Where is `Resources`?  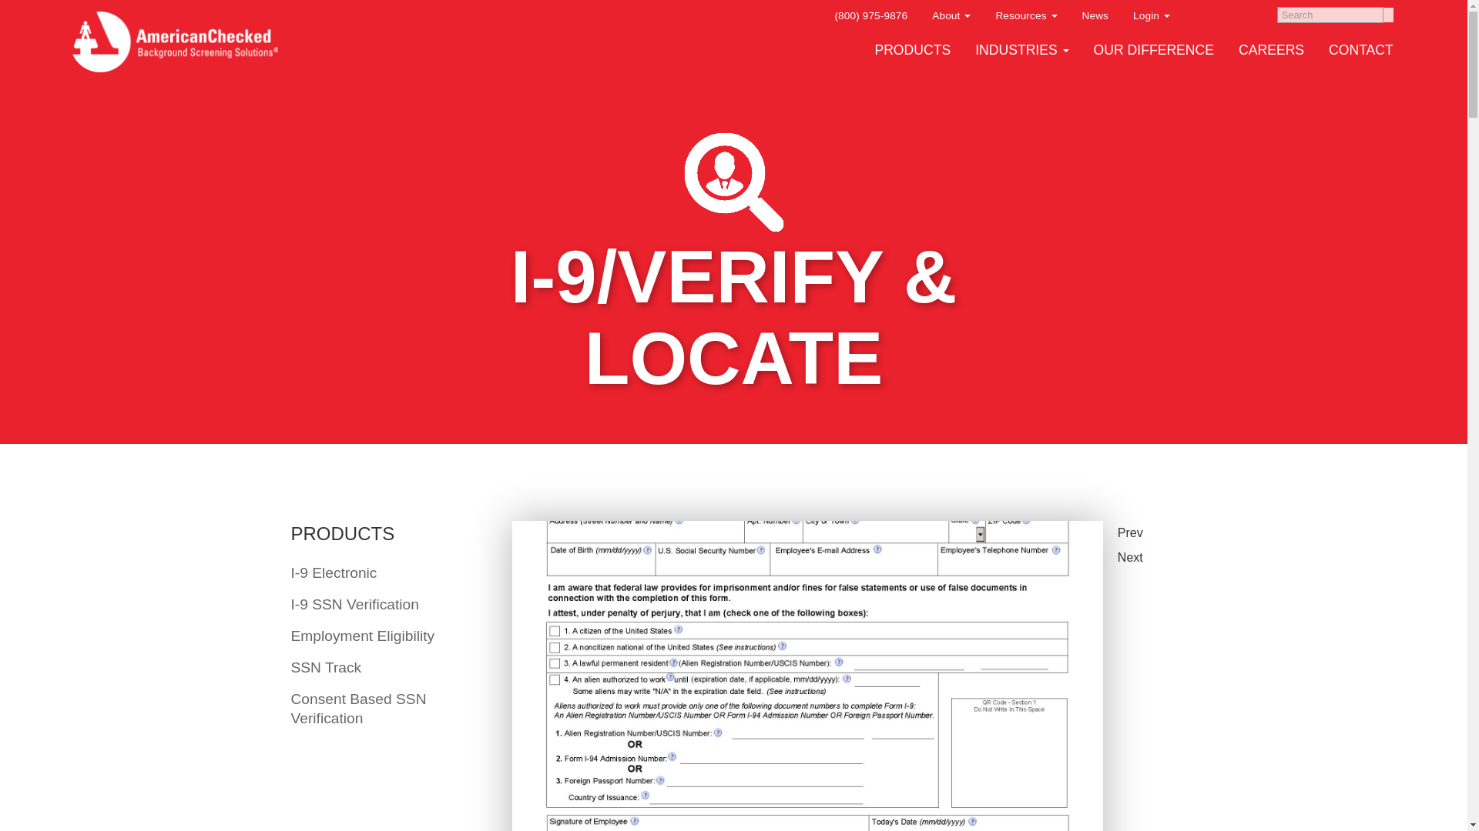
Resources is located at coordinates (1026, 16).